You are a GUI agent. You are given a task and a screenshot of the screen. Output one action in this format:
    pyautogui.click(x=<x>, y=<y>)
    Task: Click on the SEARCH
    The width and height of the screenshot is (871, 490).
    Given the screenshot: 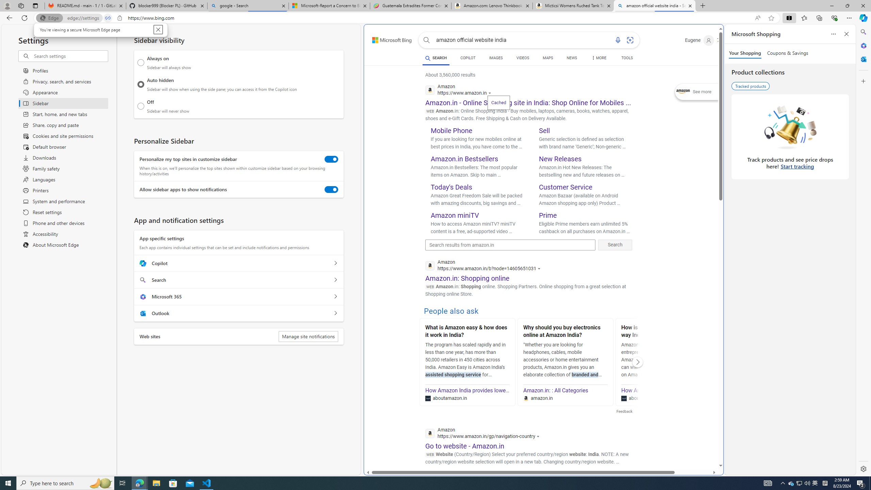 What is the action you would take?
    pyautogui.click(x=815, y=483)
    